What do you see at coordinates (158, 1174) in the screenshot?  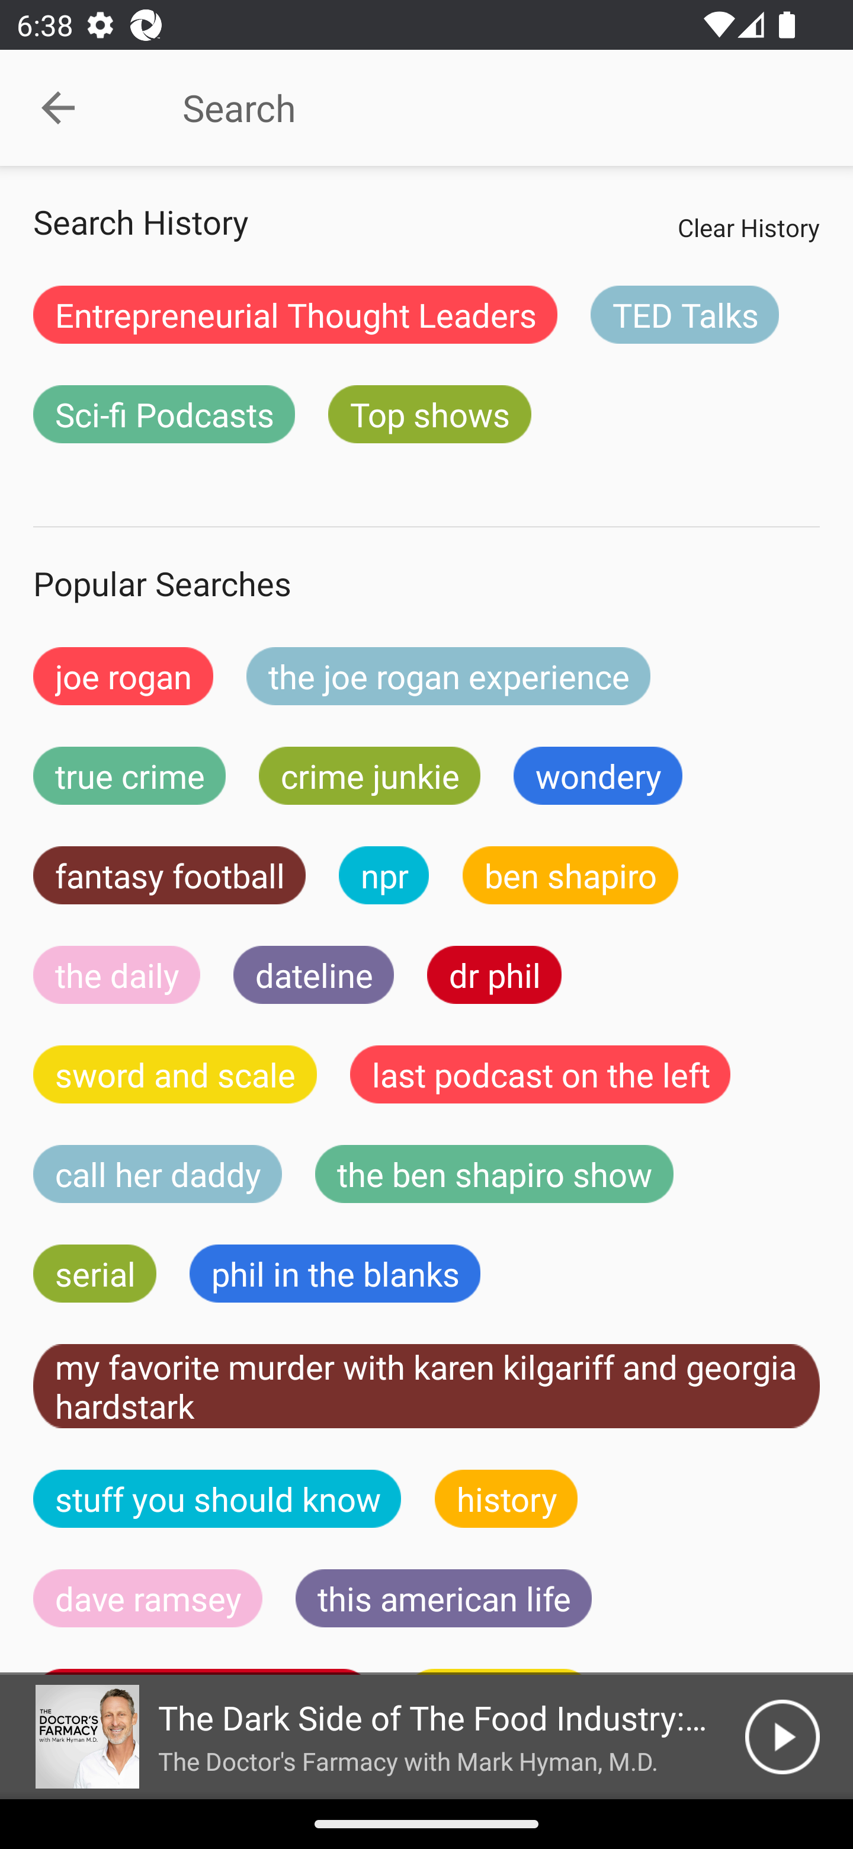 I see `call her daddy` at bounding box center [158, 1174].